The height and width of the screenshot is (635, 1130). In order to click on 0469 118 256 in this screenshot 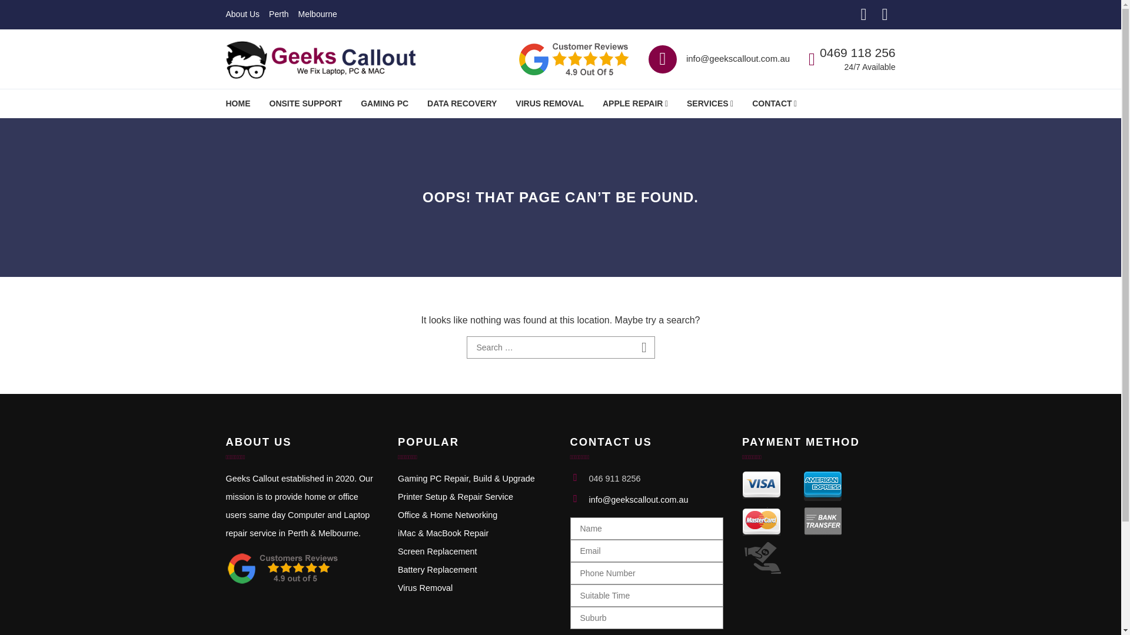, I will do `click(857, 52)`.